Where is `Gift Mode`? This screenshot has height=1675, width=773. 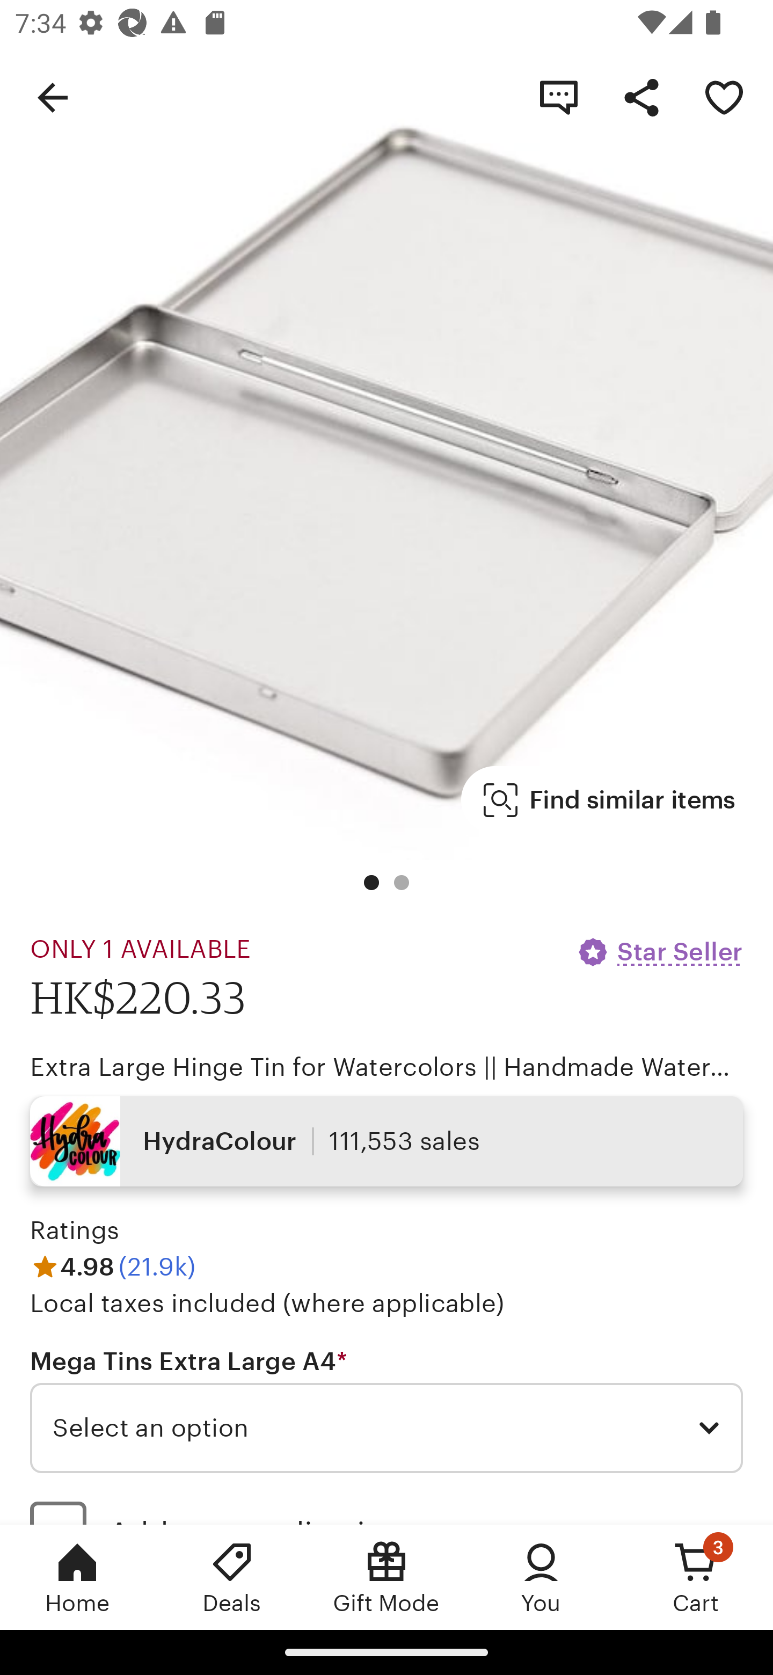 Gift Mode is located at coordinates (386, 1577).